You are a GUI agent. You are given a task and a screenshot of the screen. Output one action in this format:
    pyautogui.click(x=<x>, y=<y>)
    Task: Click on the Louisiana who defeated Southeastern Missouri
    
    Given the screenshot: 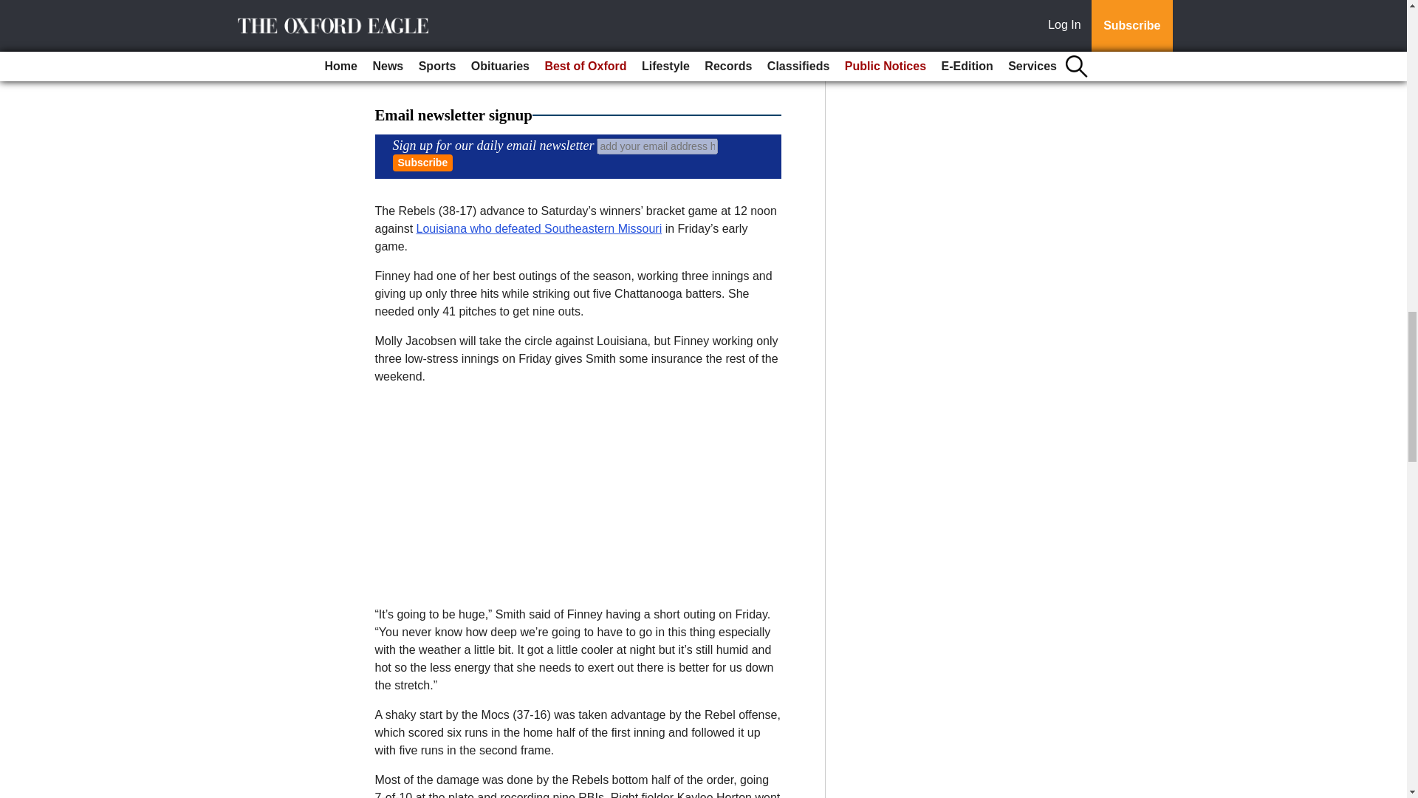 What is the action you would take?
    pyautogui.click(x=539, y=228)
    